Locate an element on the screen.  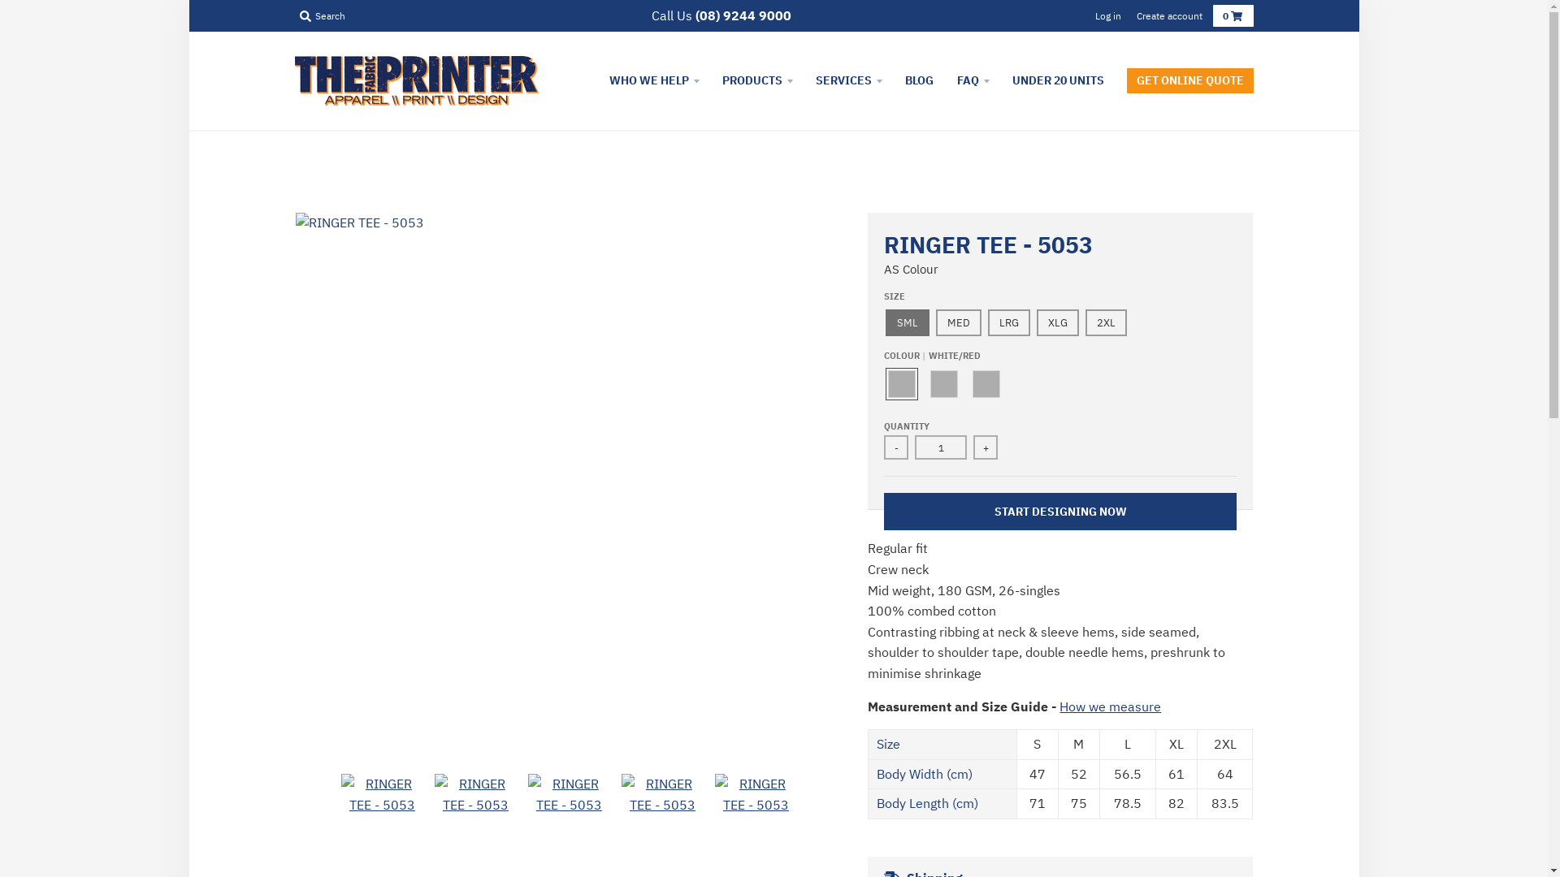
Search is located at coordinates (322, 16).